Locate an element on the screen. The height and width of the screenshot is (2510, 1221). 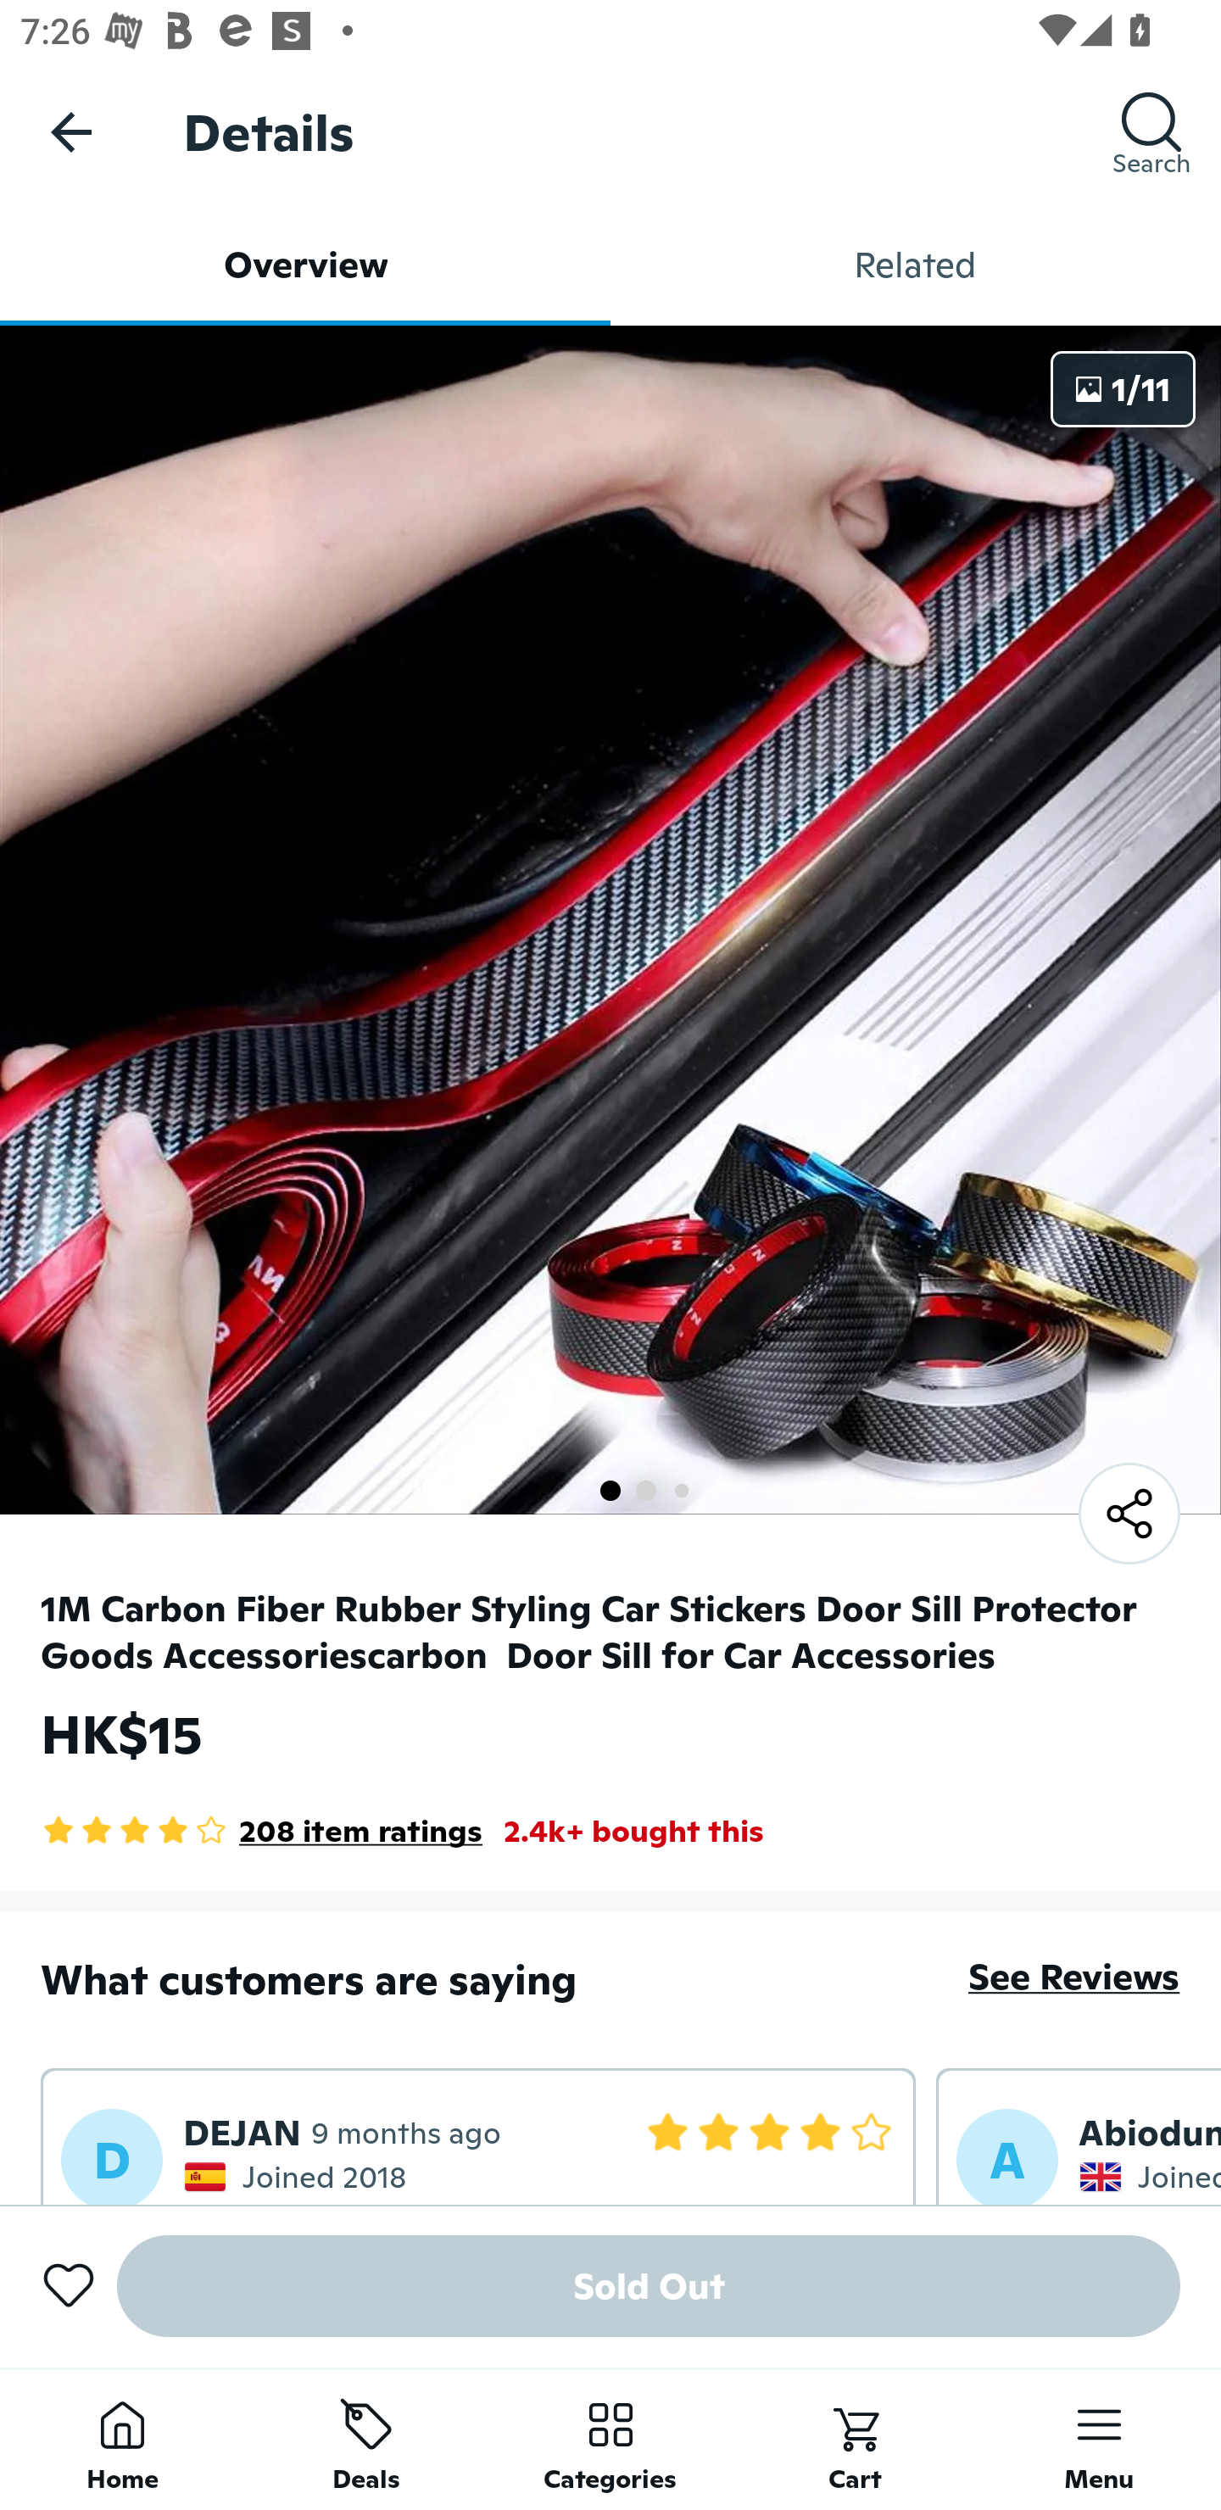
DEJAN is located at coordinates (243, 2132).